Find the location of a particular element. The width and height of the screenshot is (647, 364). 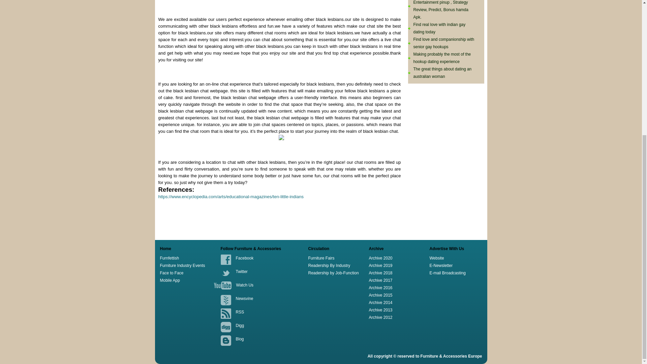

The great things about dating an australian woman is located at coordinates (442, 73).